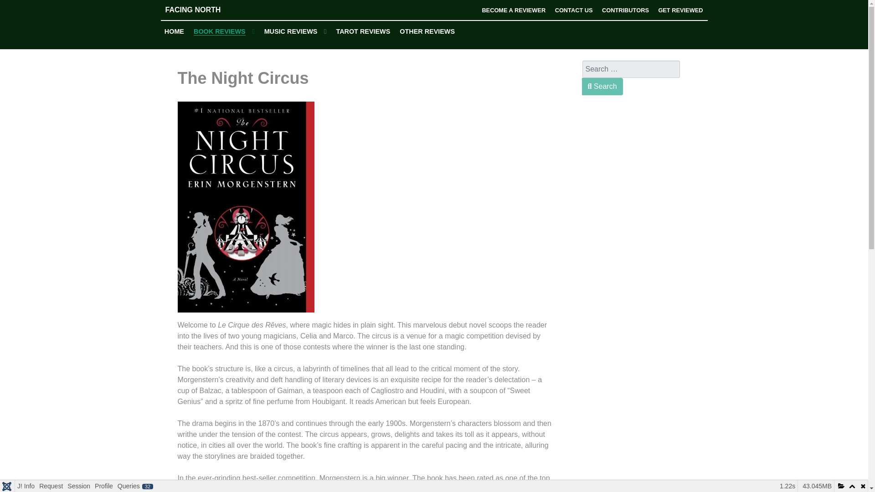 The width and height of the screenshot is (875, 492). What do you see at coordinates (513, 10) in the screenshot?
I see `BECOME A REVIEWER` at bounding box center [513, 10].